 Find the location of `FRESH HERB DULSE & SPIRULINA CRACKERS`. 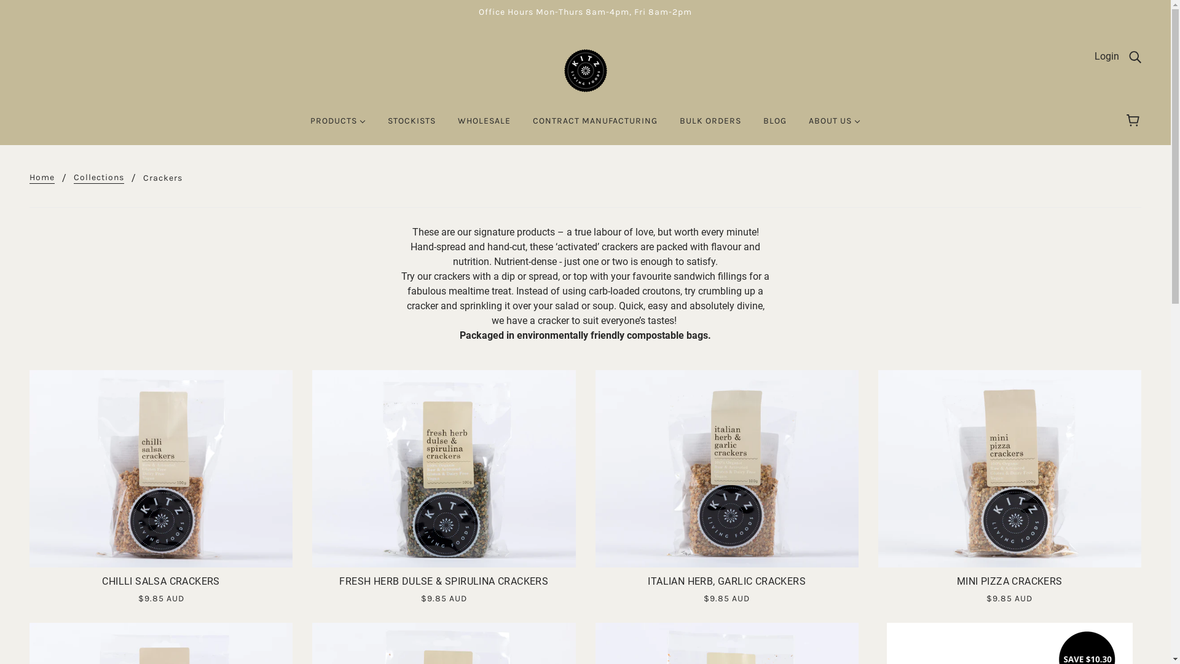

FRESH HERB DULSE & SPIRULINA CRACKERS is located at coordinates (444, 585).